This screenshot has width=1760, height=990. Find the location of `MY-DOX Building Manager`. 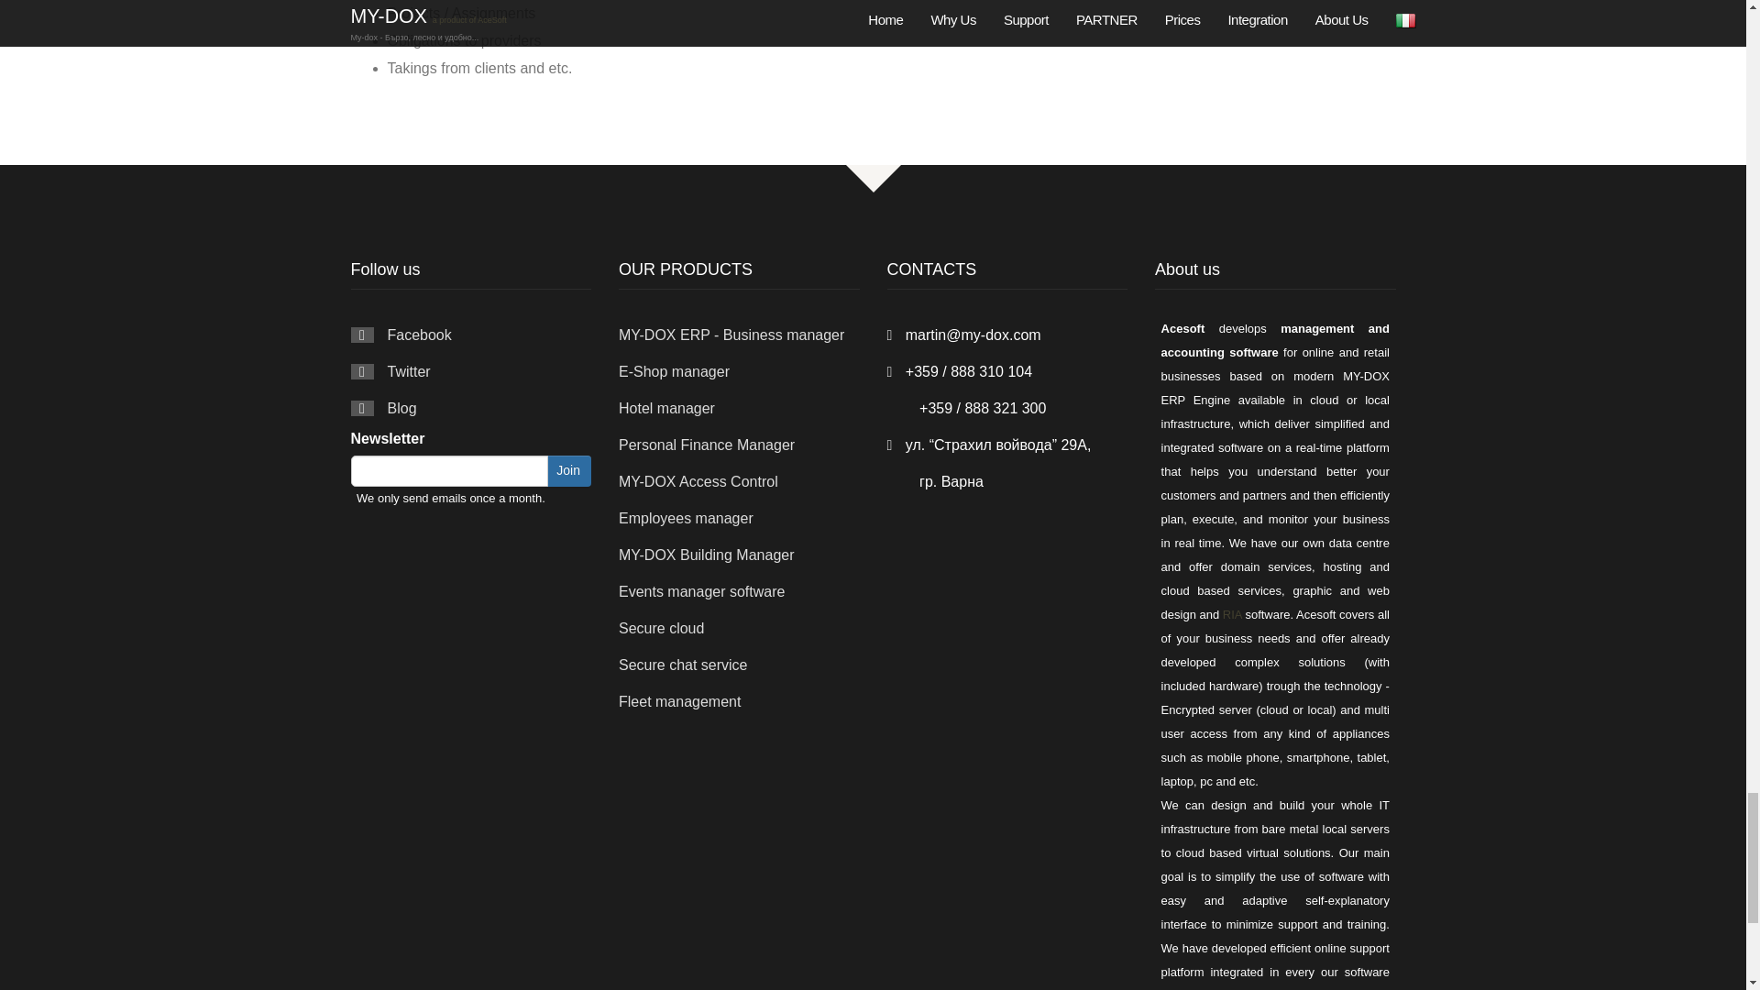

MY-DOX Building Manager is located at coordinates (707, 555).